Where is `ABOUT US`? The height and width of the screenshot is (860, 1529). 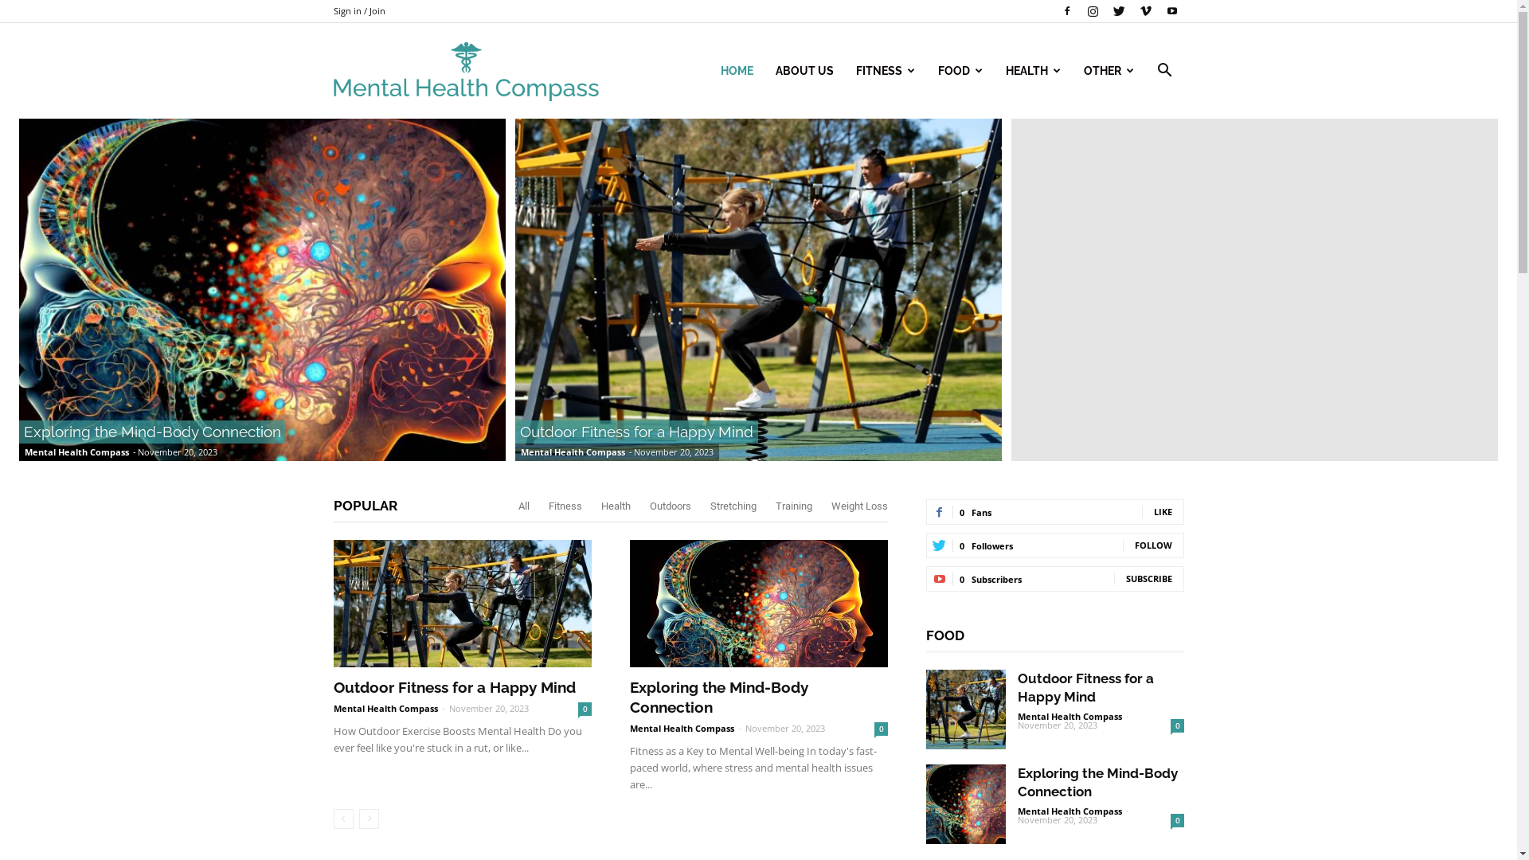 ABOUT US is located at coordinates (804, 71).